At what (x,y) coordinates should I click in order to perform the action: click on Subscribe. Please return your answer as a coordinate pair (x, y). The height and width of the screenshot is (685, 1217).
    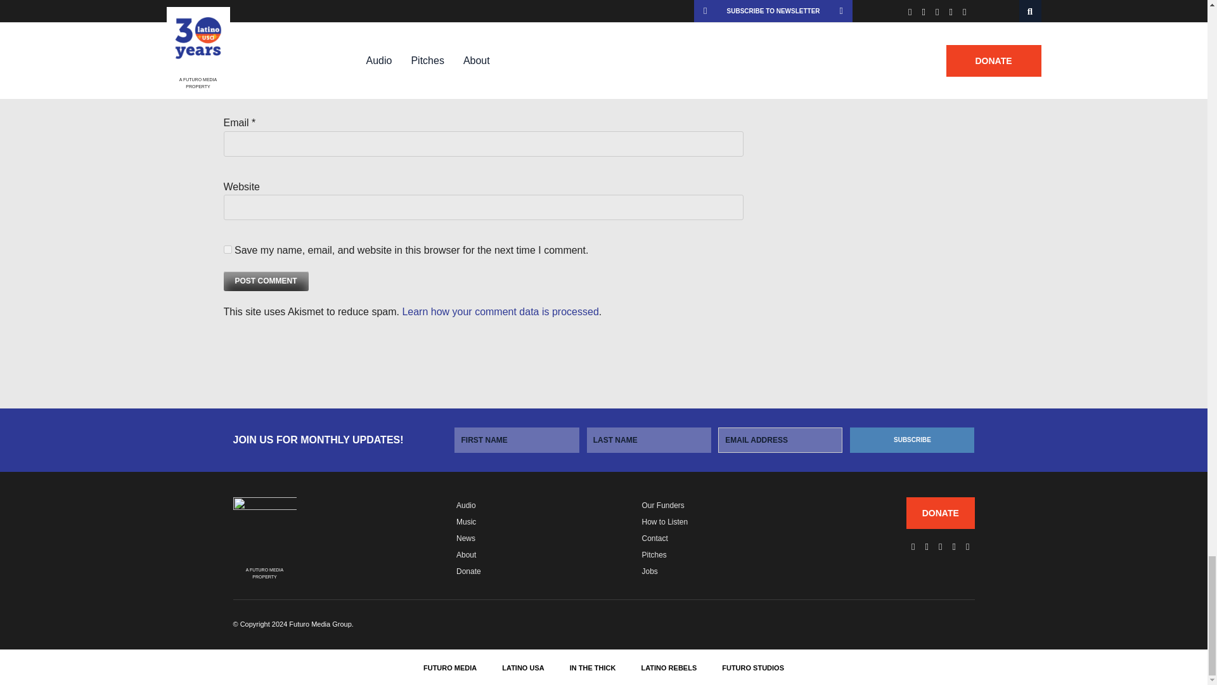
    Looking at the image, I should click on (911, 440).